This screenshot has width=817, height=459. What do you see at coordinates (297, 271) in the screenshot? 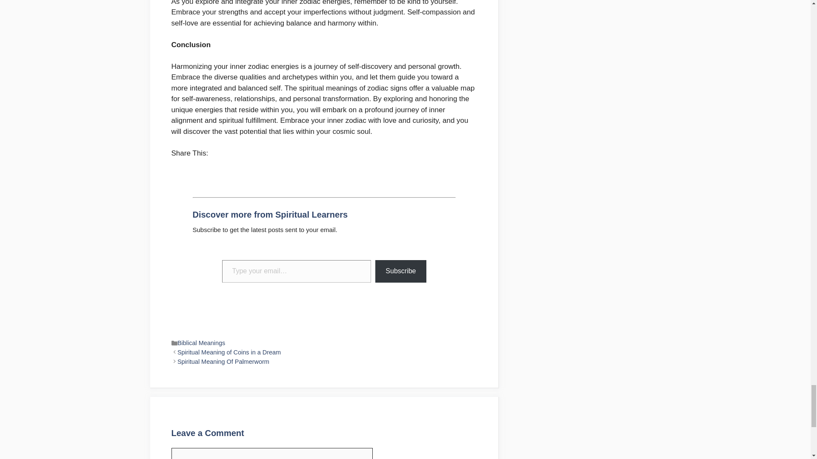
I see `Please fill in this field.` at bounding box center [297, 271].